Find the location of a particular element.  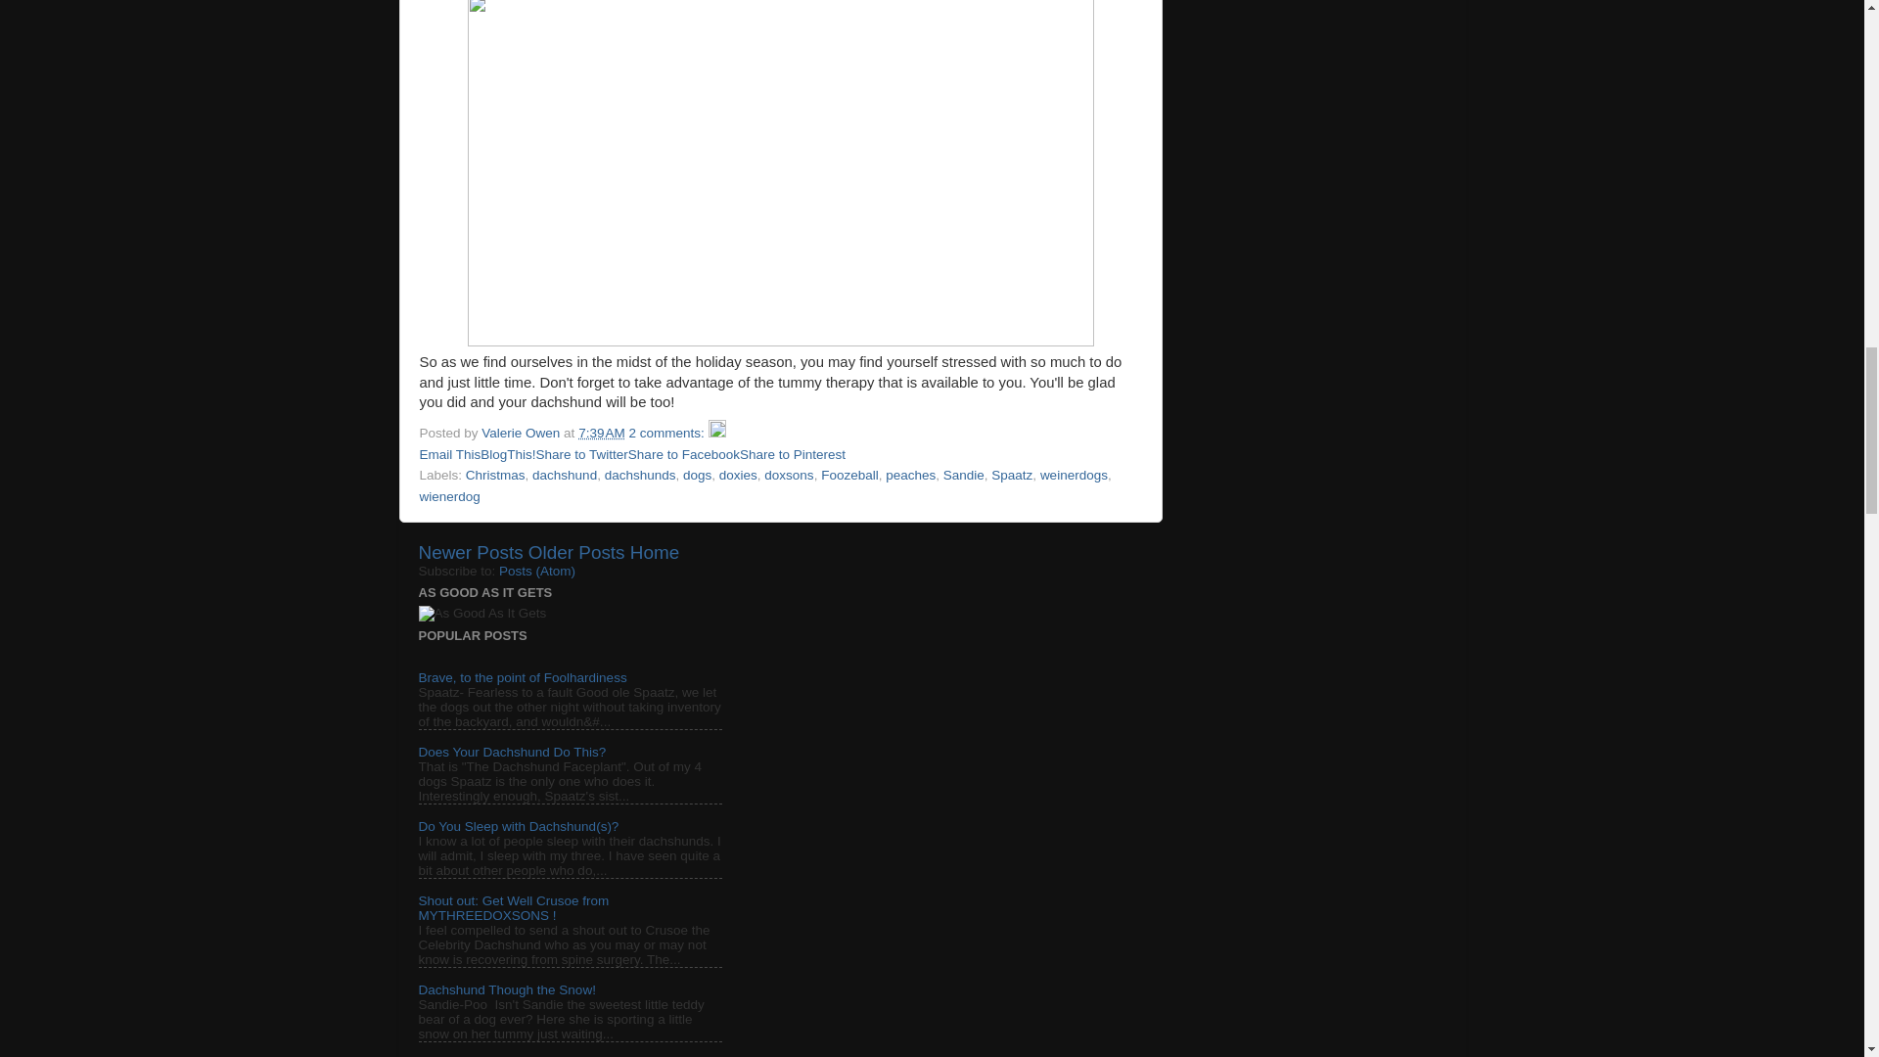

BlogThis! is located at coordinates (508, 452).